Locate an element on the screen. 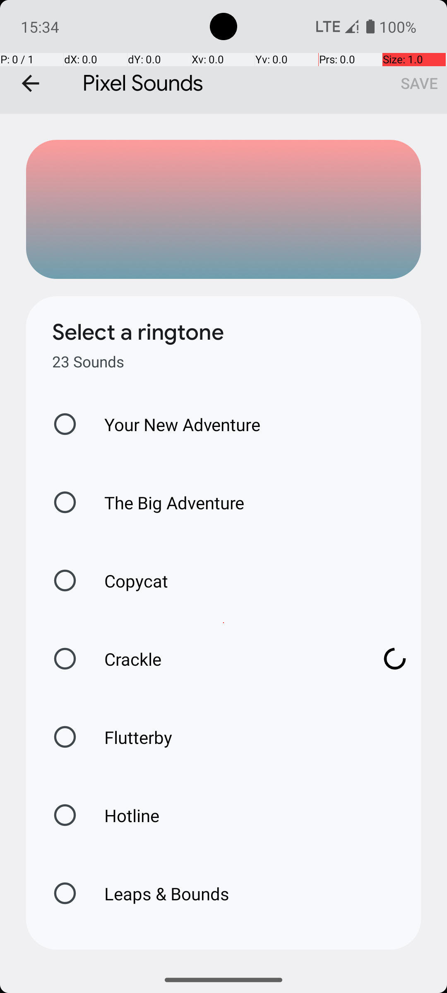 The image size is (447, 993). Flutterby is located at coordinates (130, 737).